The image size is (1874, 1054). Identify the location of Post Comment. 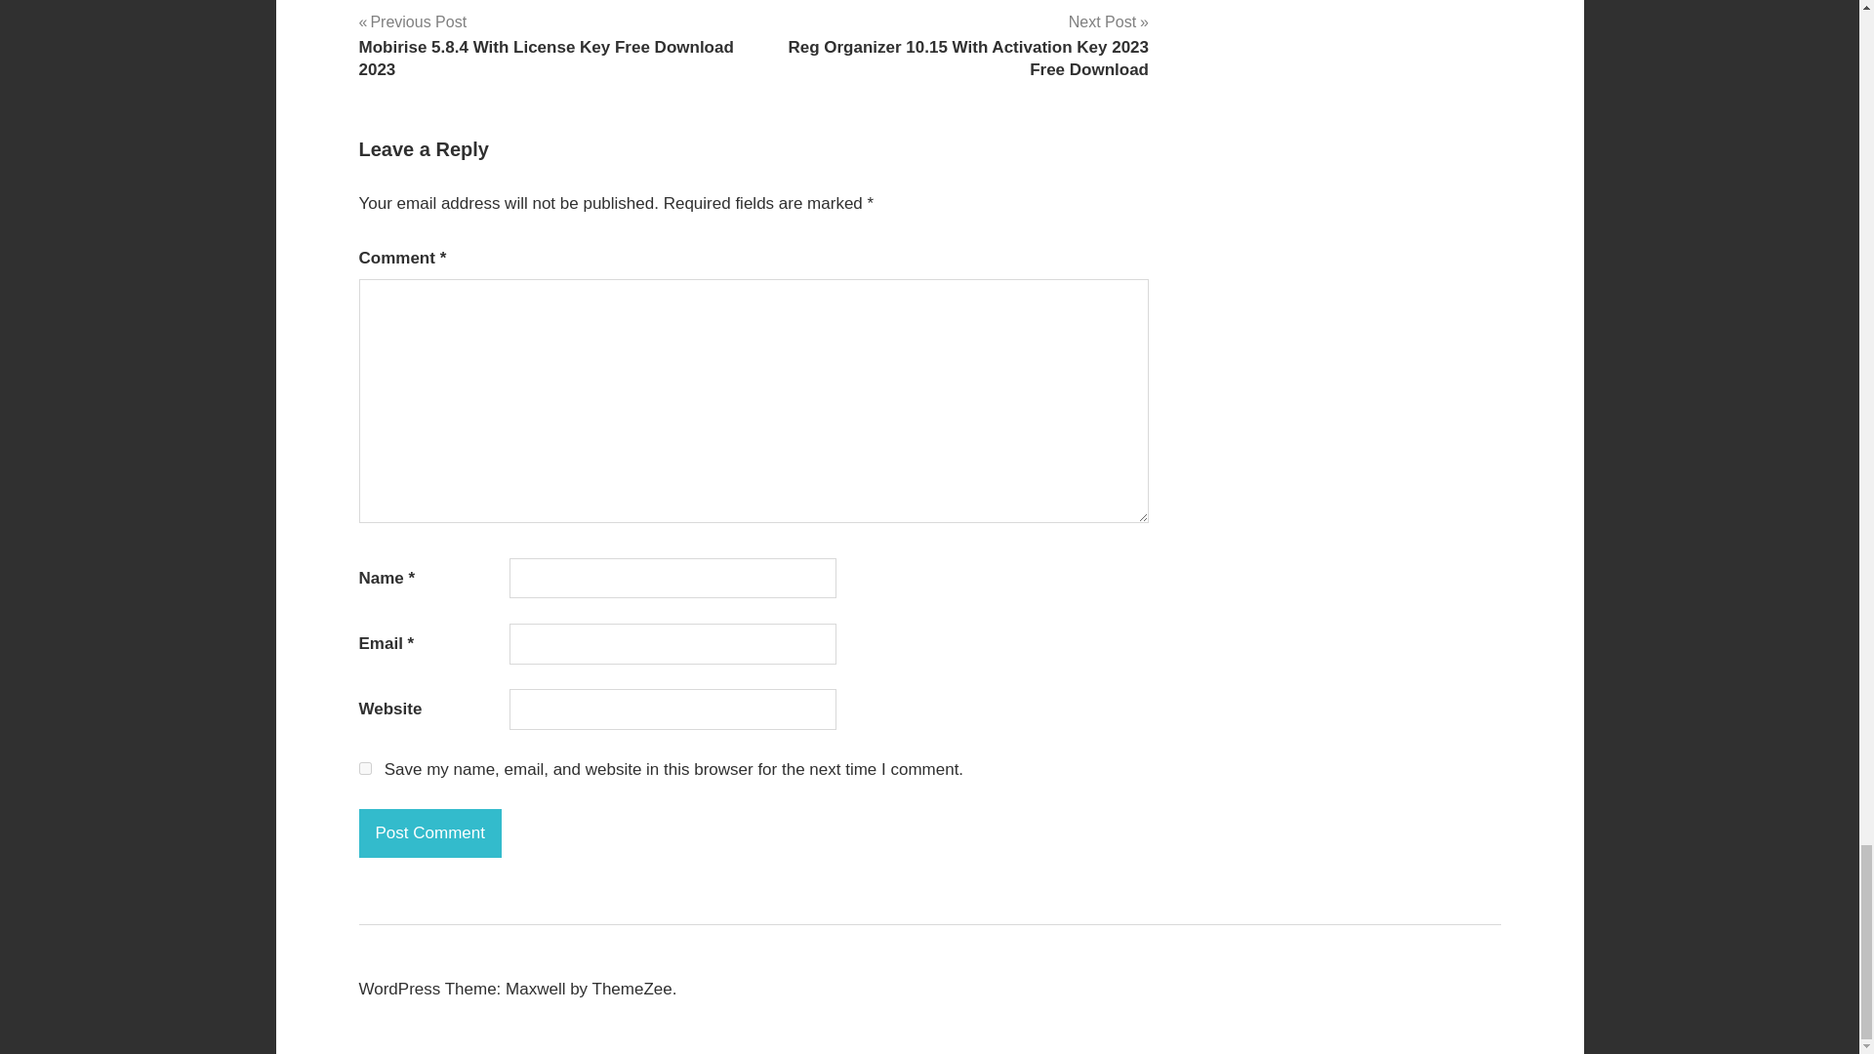
(430, 833).